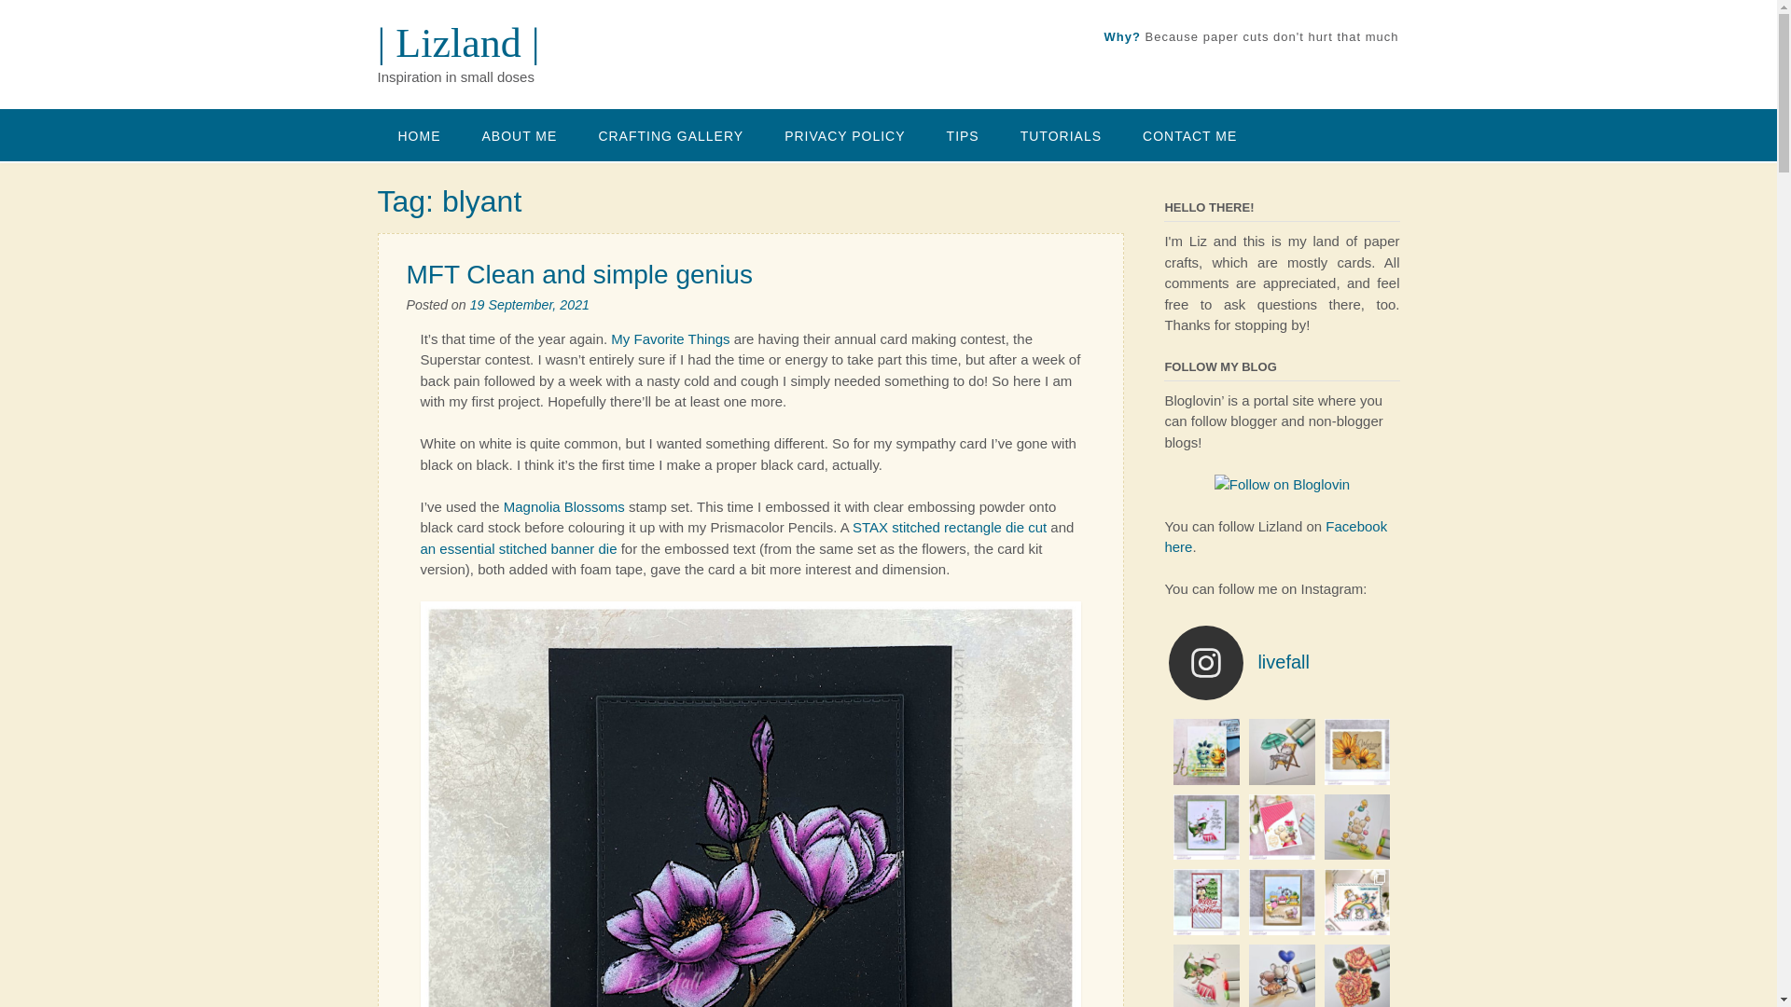 The height and width of the screenshot is (1007, 1791). I want to click on Magnolia Blossoms, so click(563, 505).